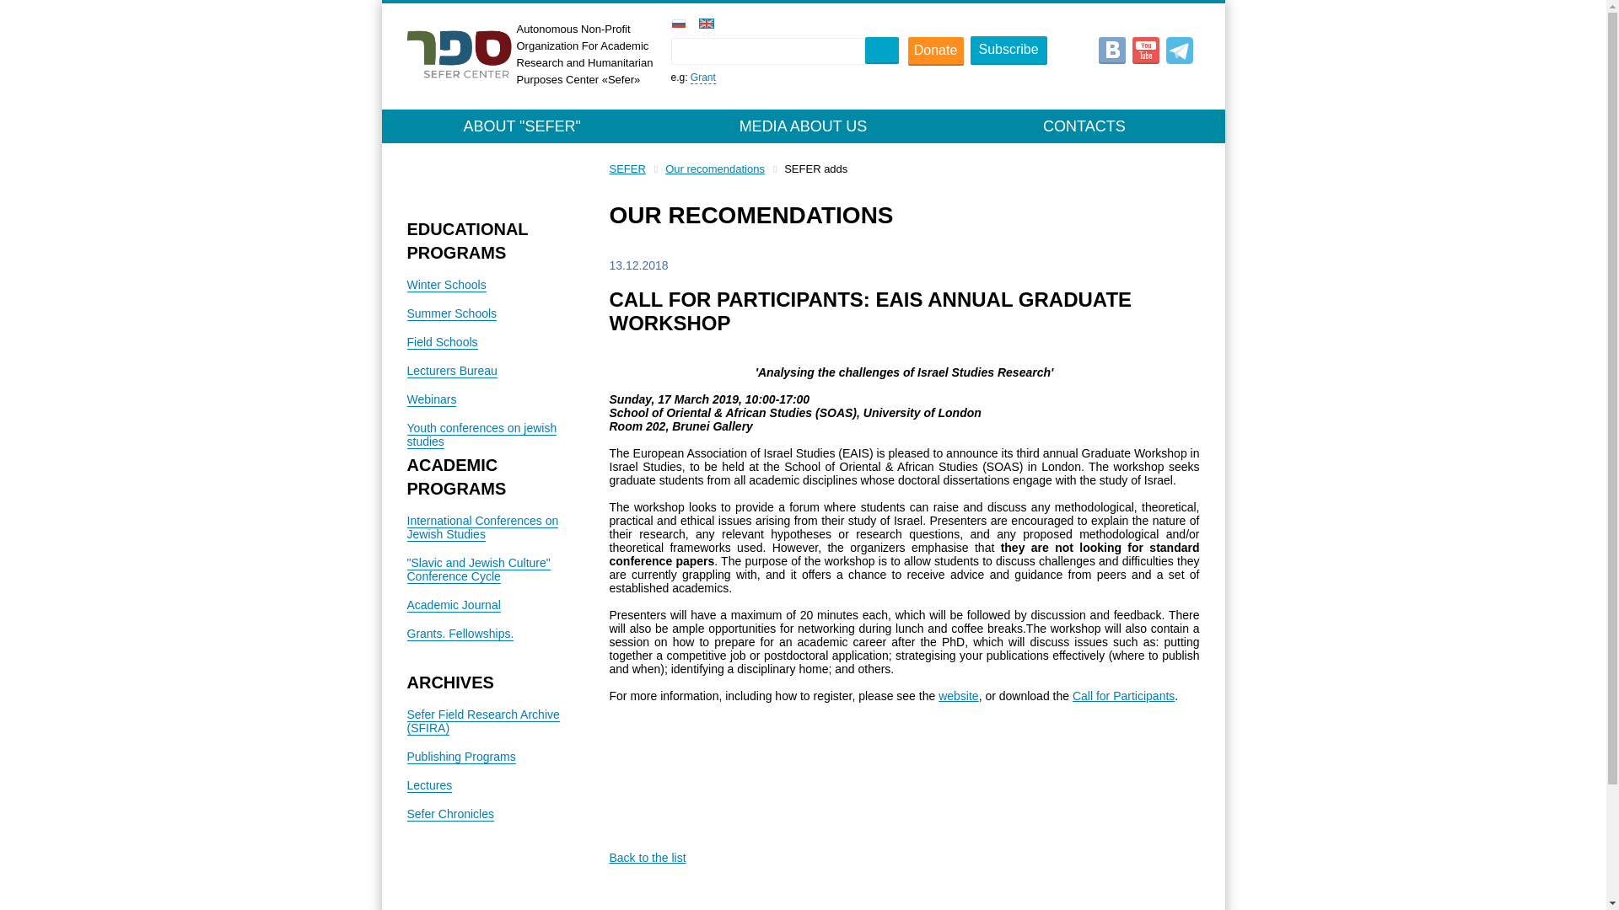 The width and height of the screenshot is (1619, 910). Describe the element at coordinates (958, 695) in the screenshot. I see `website` at that location.